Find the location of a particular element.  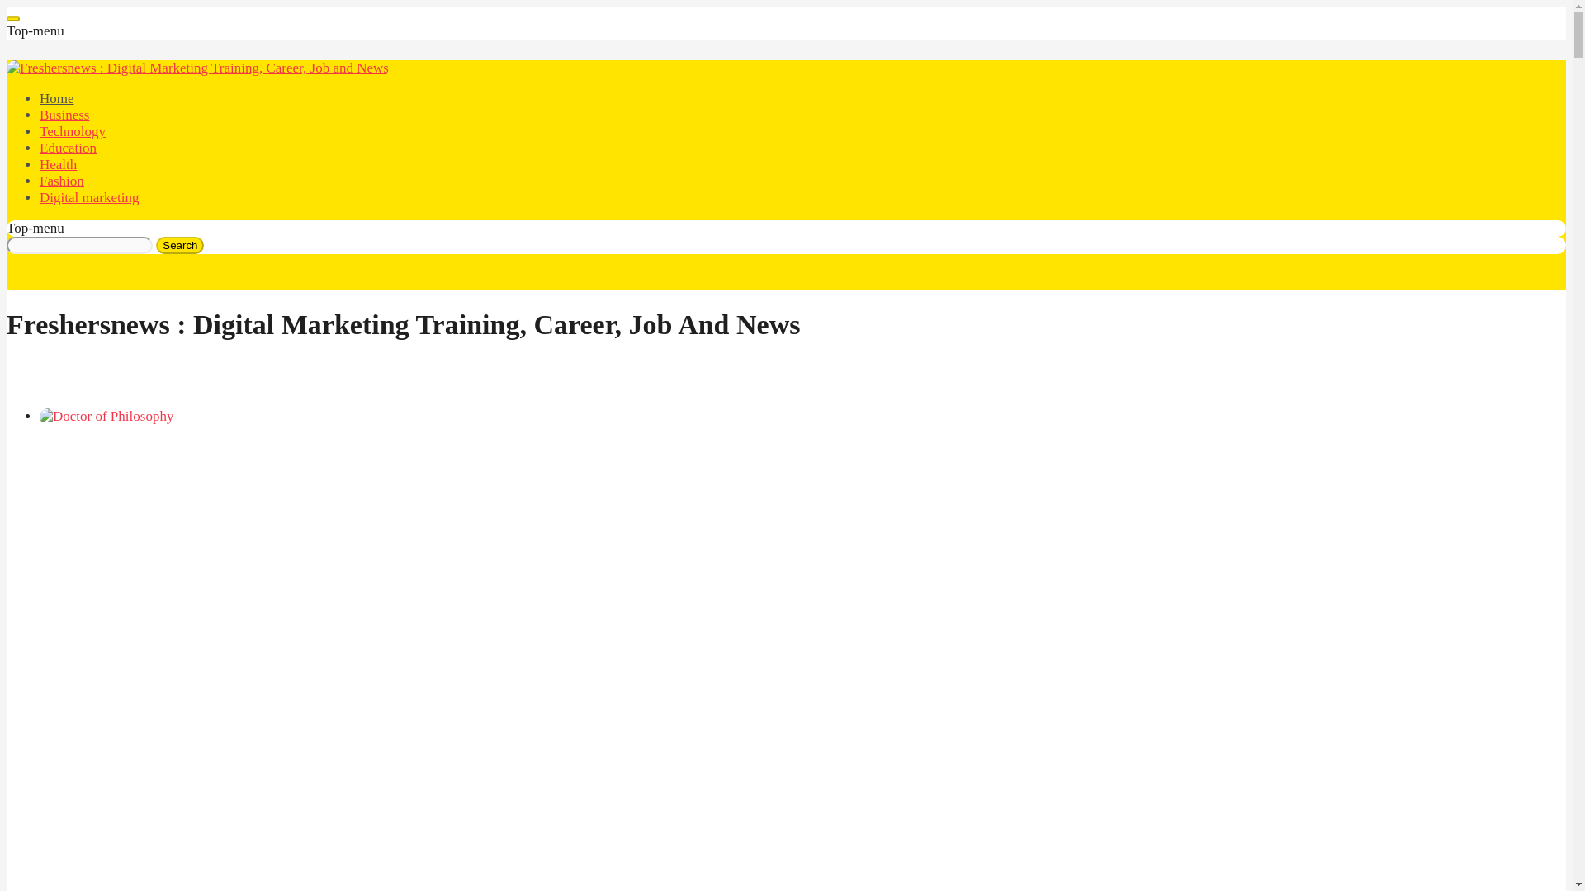

Health is located at coordinates (58, 165).